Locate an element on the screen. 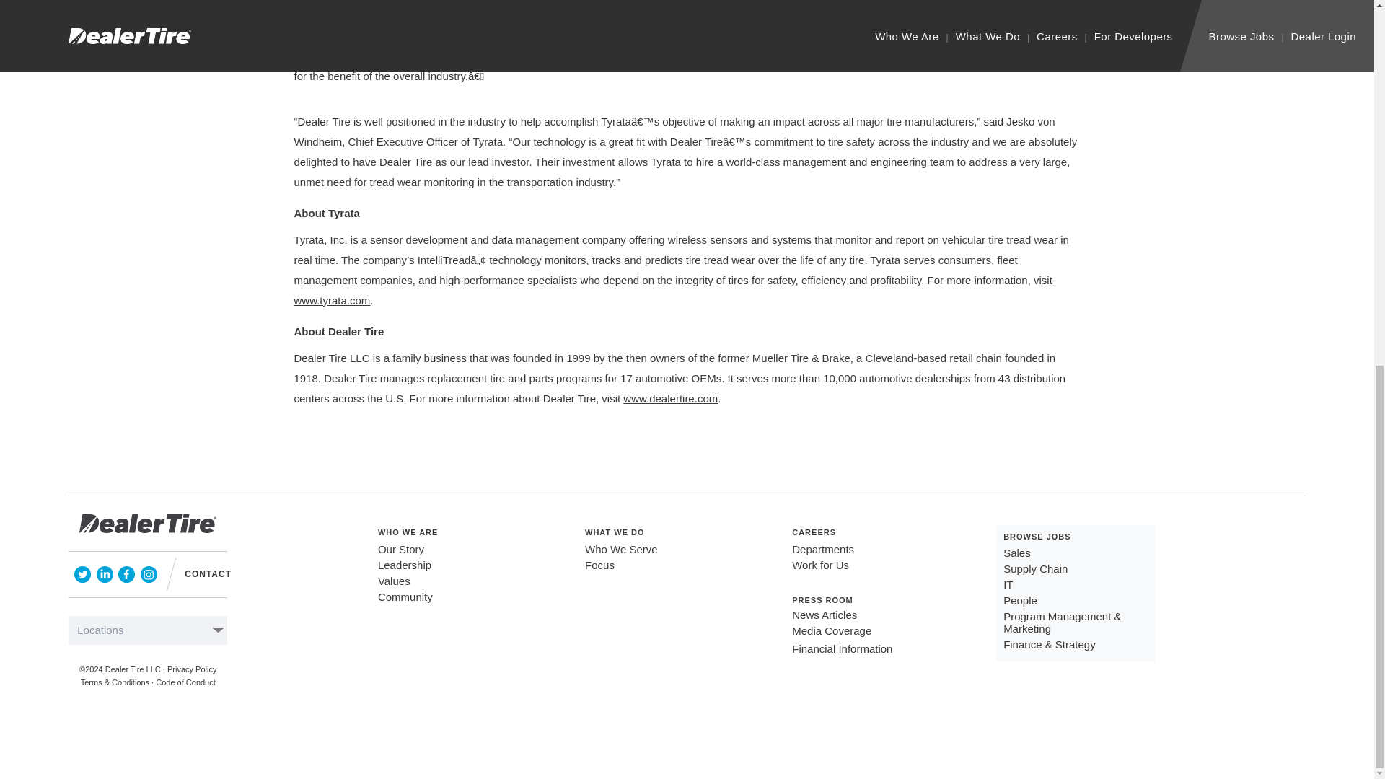  Work for Us is located at coordinates (820, 565).